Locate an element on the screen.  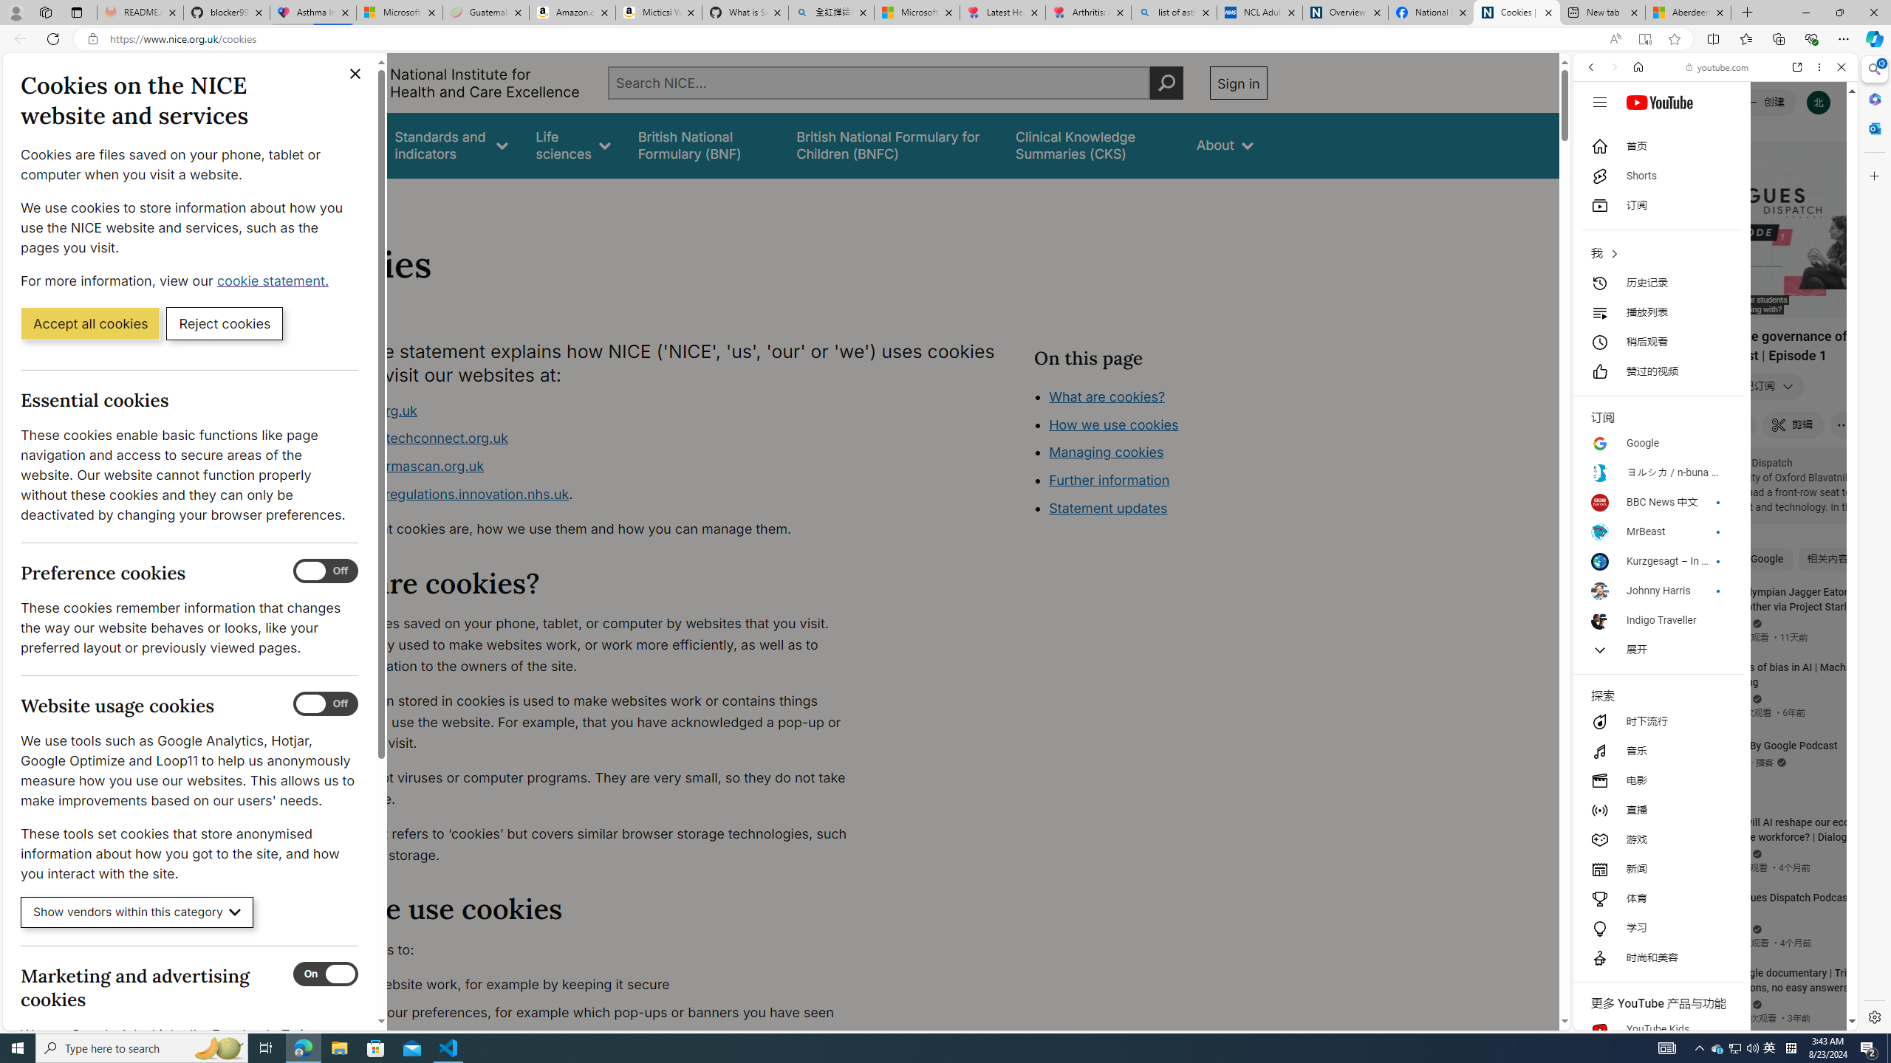
Show More Music is located at coordinates (1805, 403).